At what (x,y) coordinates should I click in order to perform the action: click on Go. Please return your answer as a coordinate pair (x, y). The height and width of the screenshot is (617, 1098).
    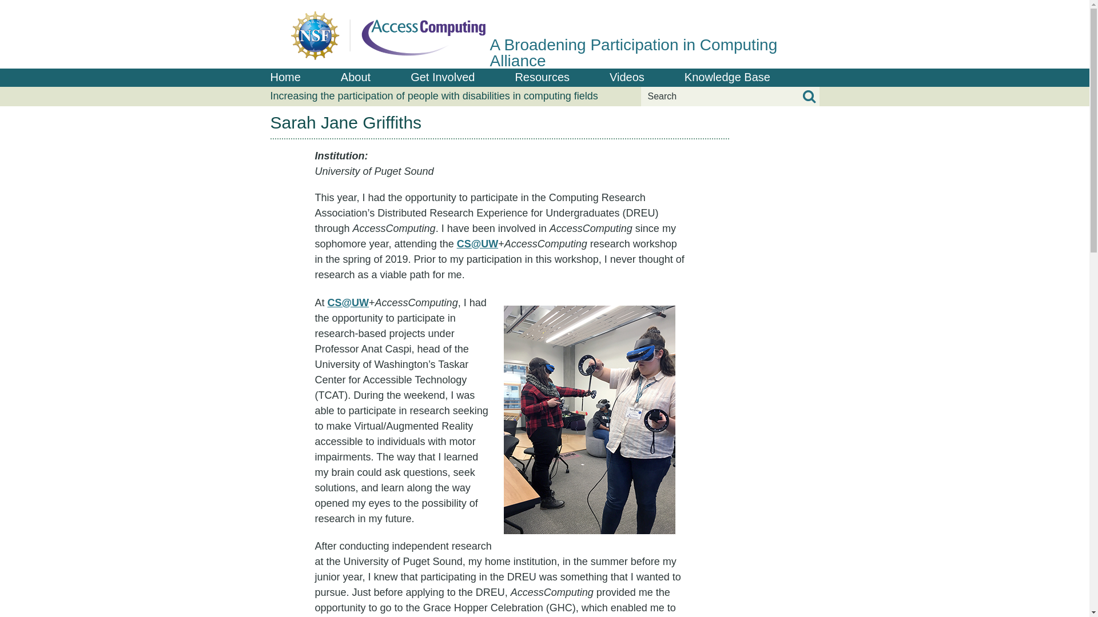
    Looking at the image, I should click on (809, 97).